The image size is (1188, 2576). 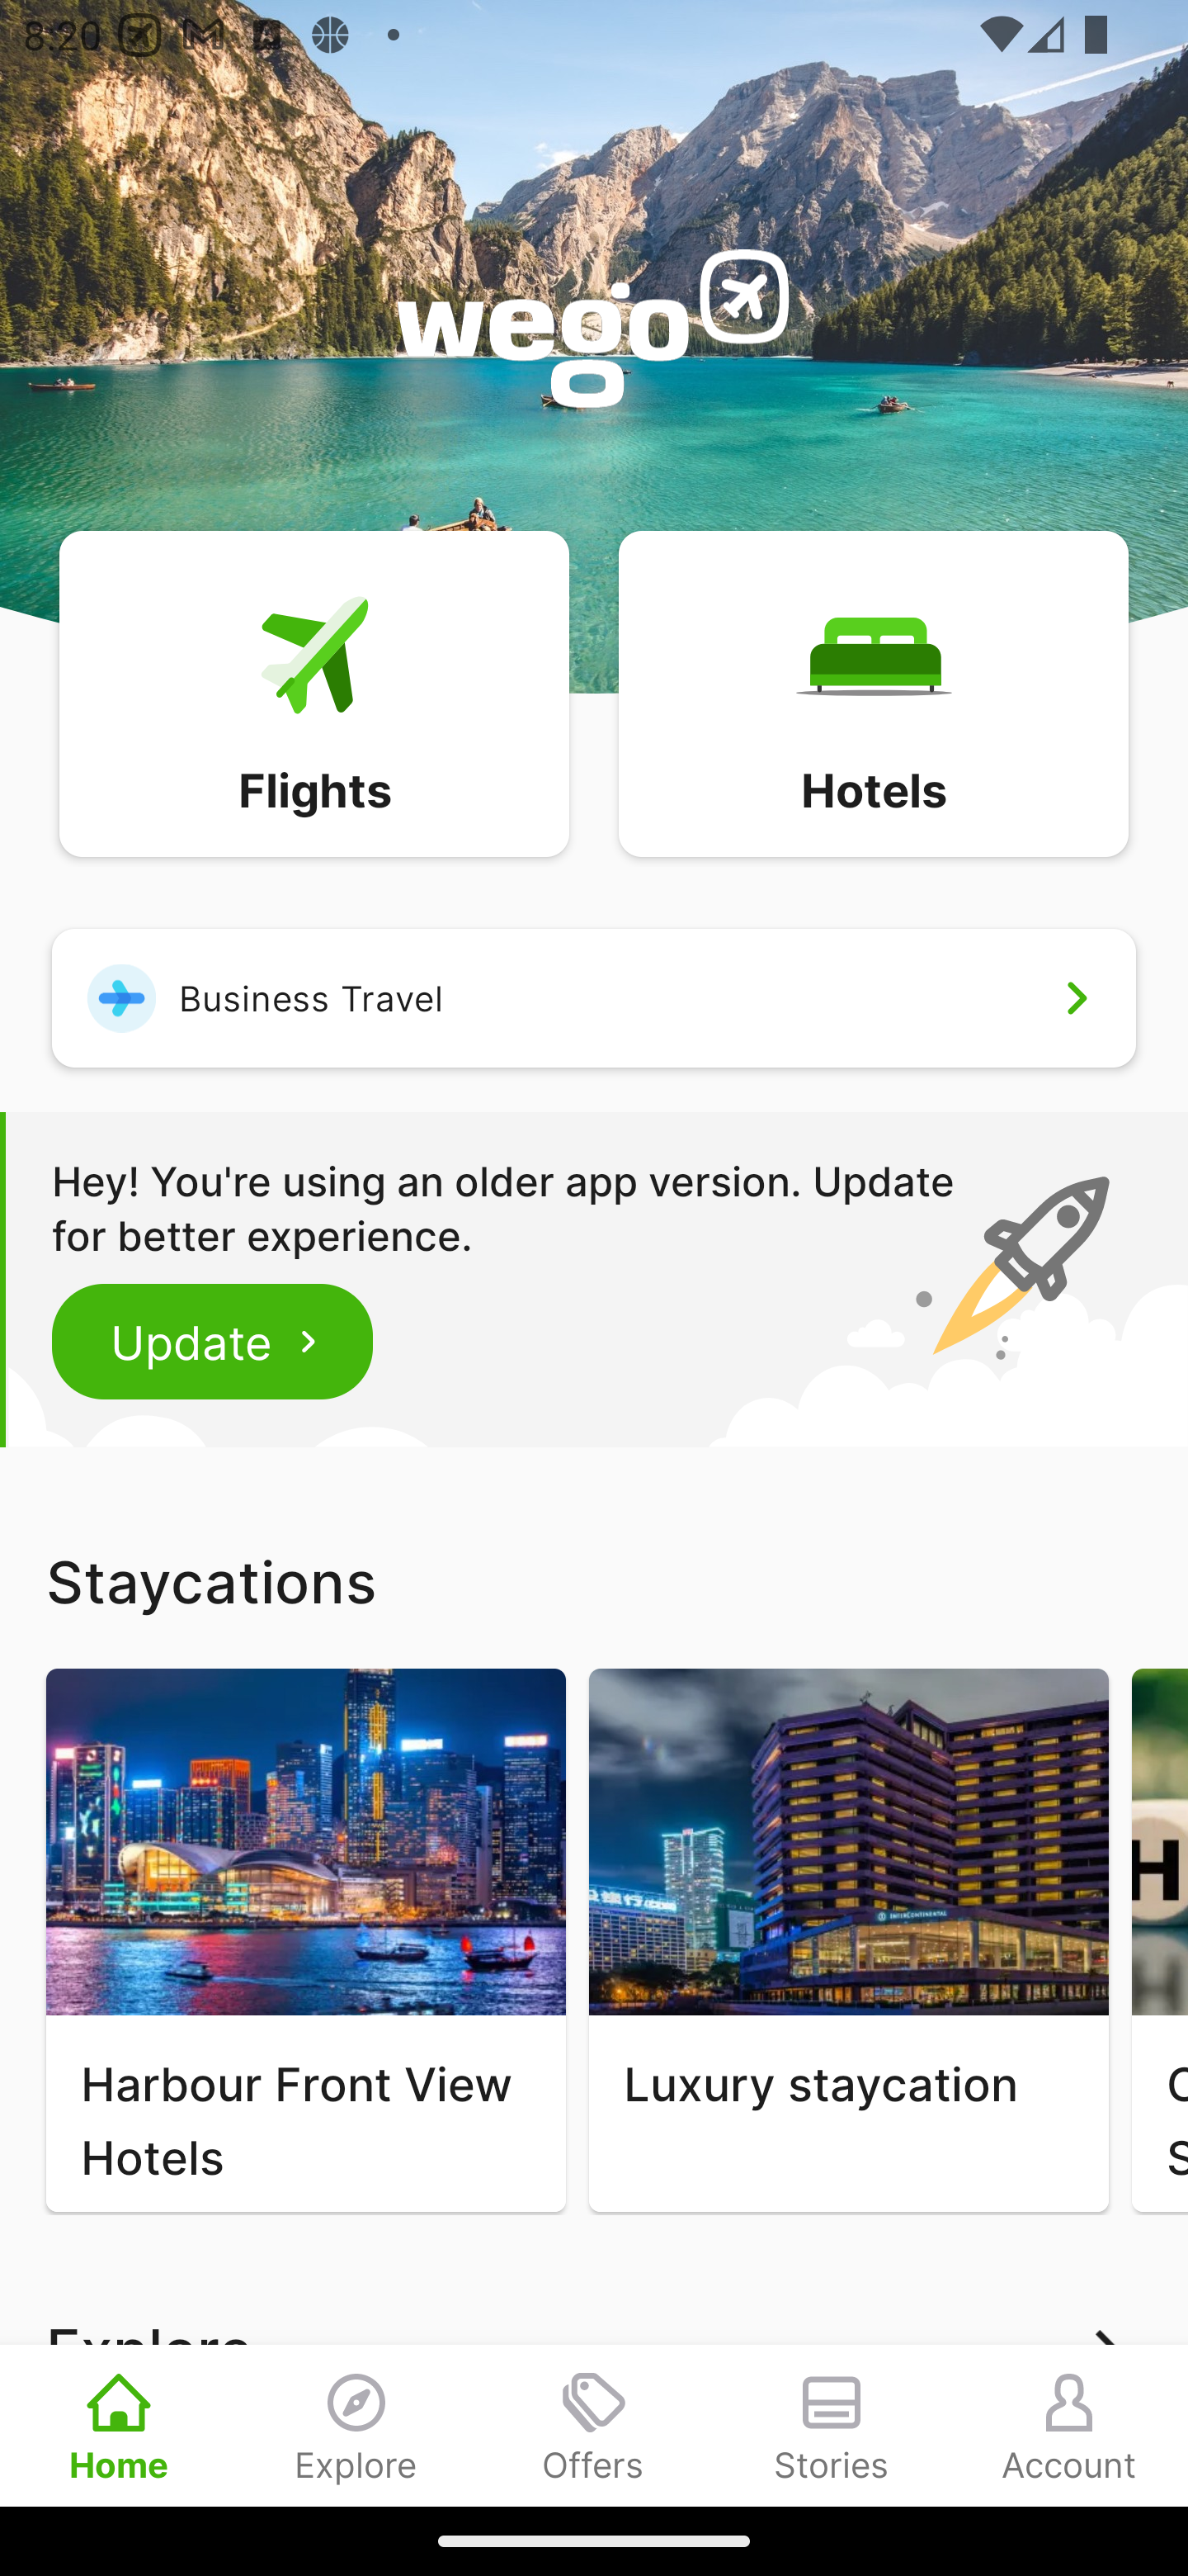 I want to click on Explore, so click(x=356, y=2425).